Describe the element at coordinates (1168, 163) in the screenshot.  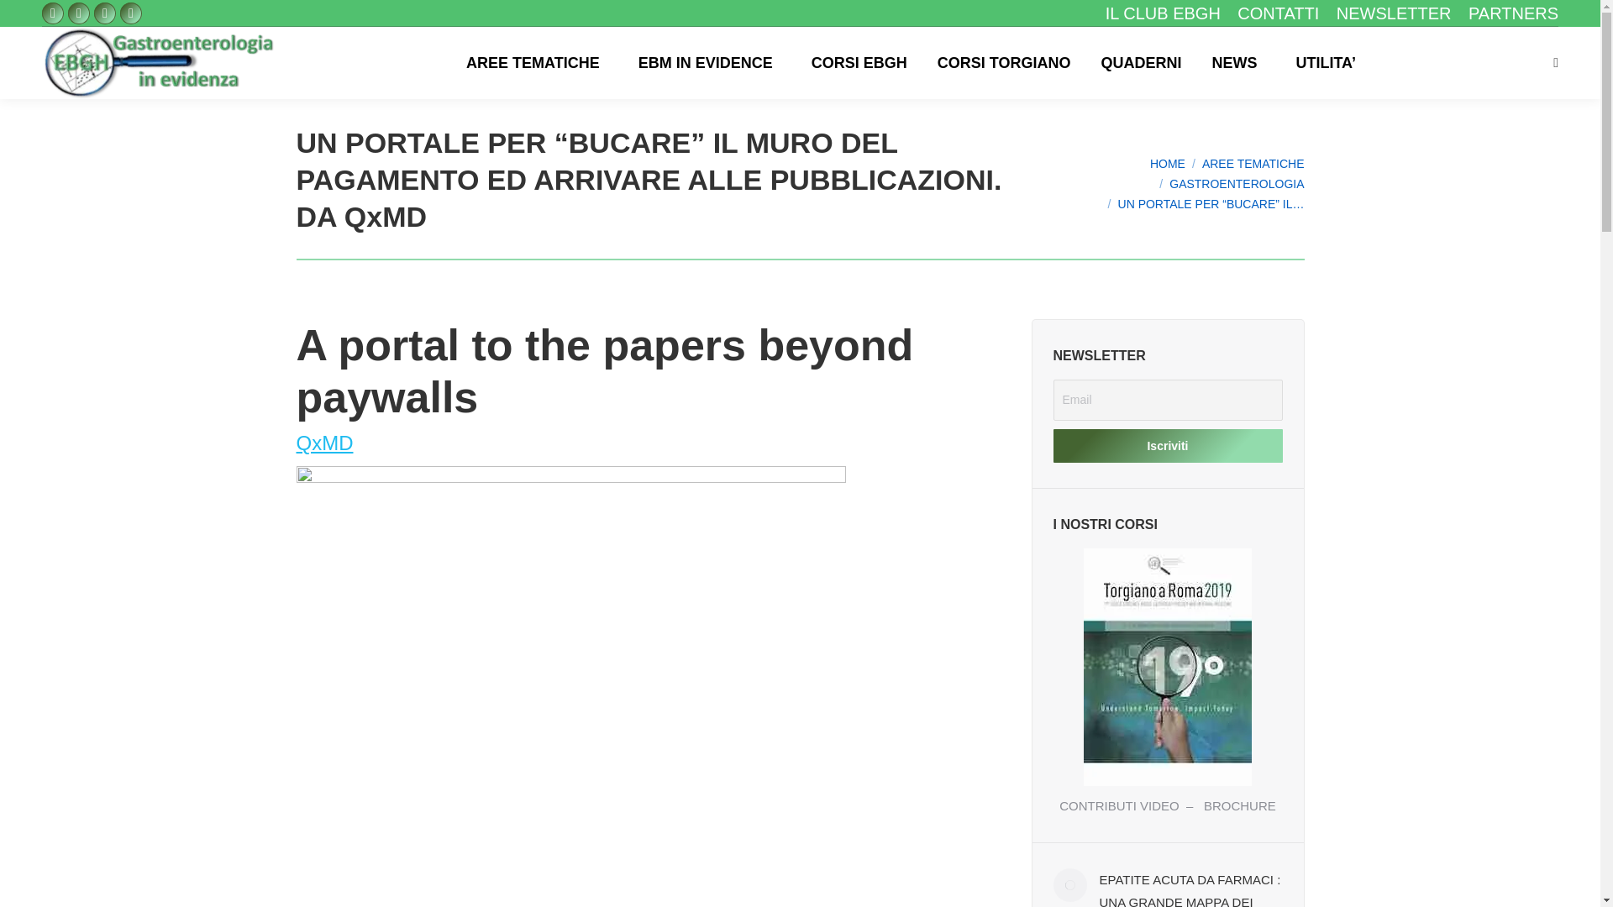
I see `Home` at that location.